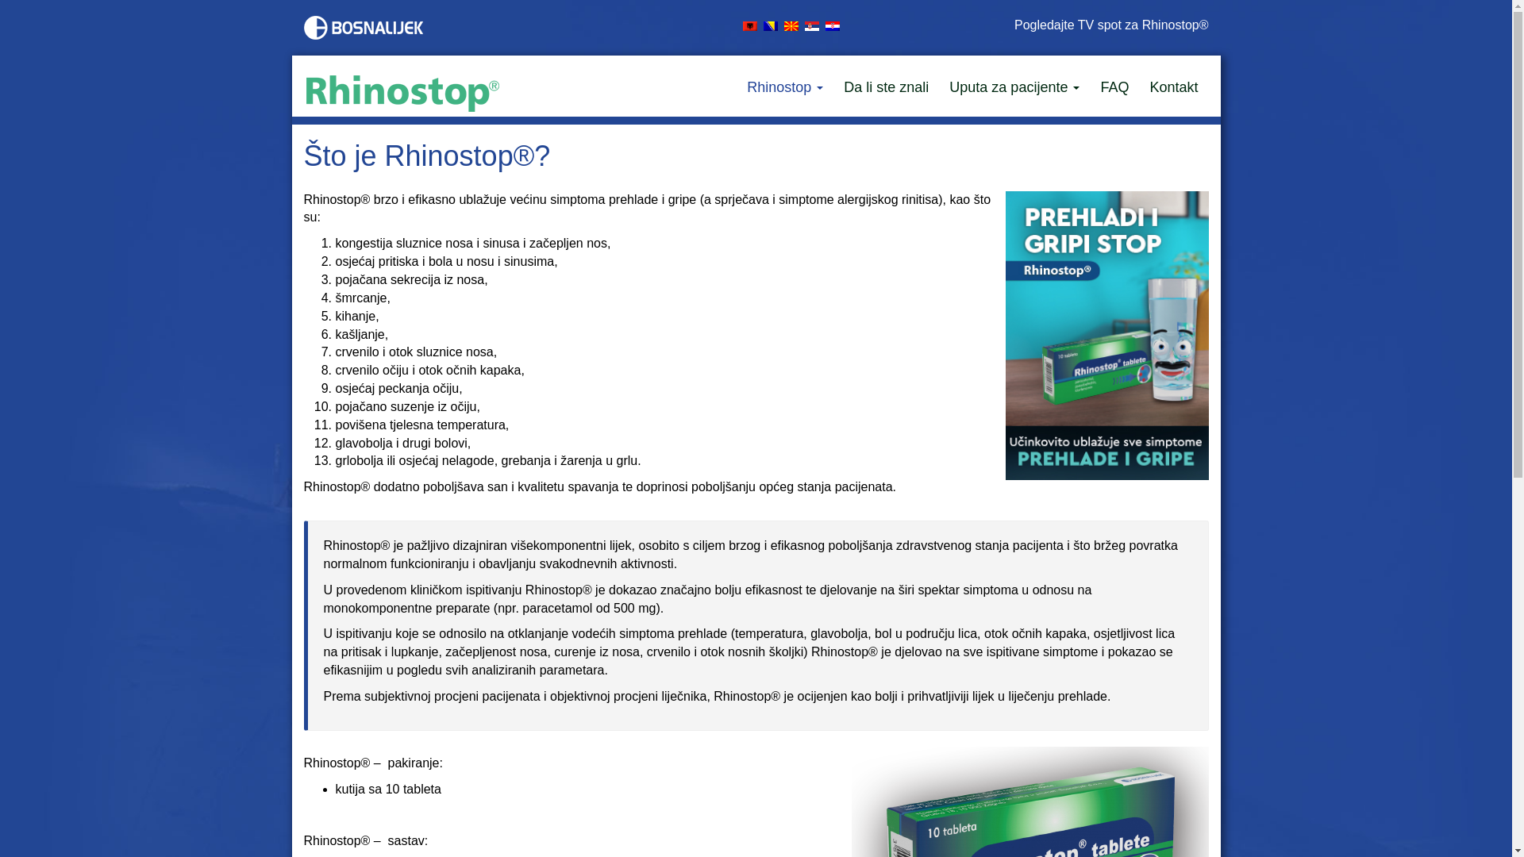 This screenshot has width=1524, height=857. I want to click on Rhinostop, so click(785, 86).